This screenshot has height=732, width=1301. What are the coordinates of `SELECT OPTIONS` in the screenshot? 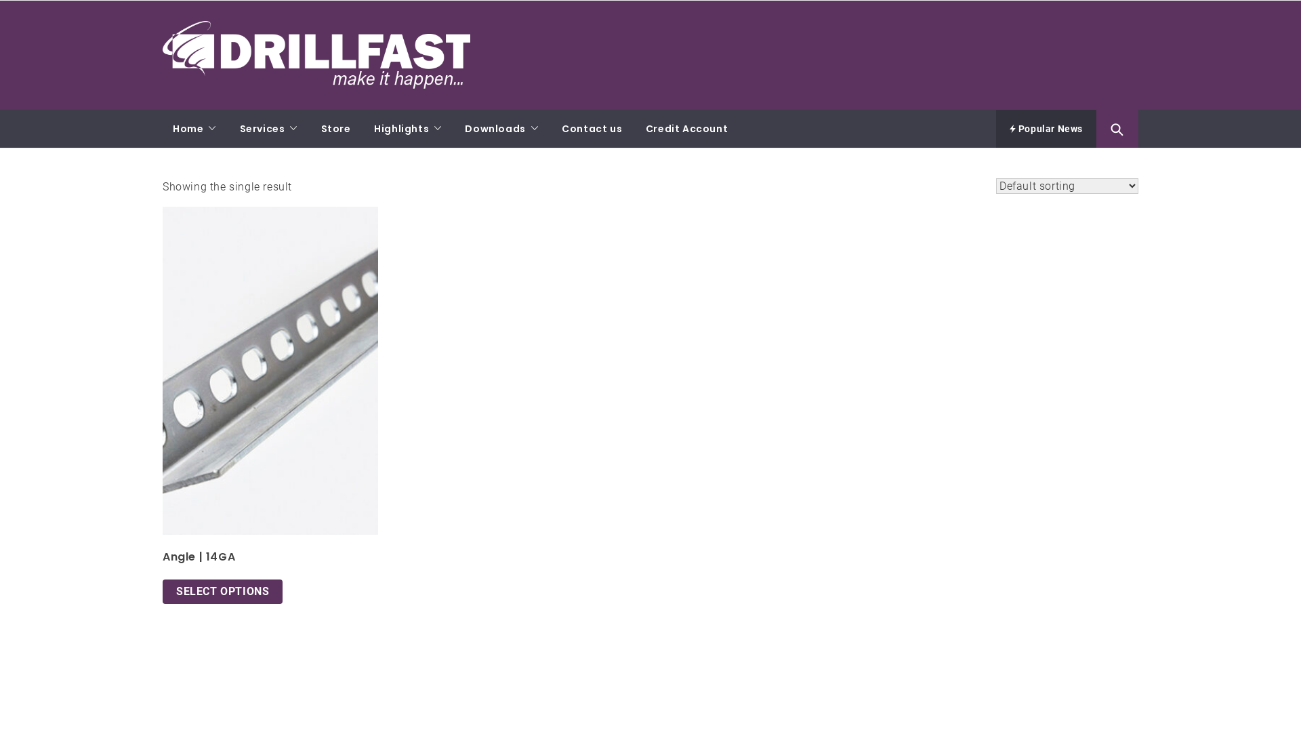 It's located at (222, 592).